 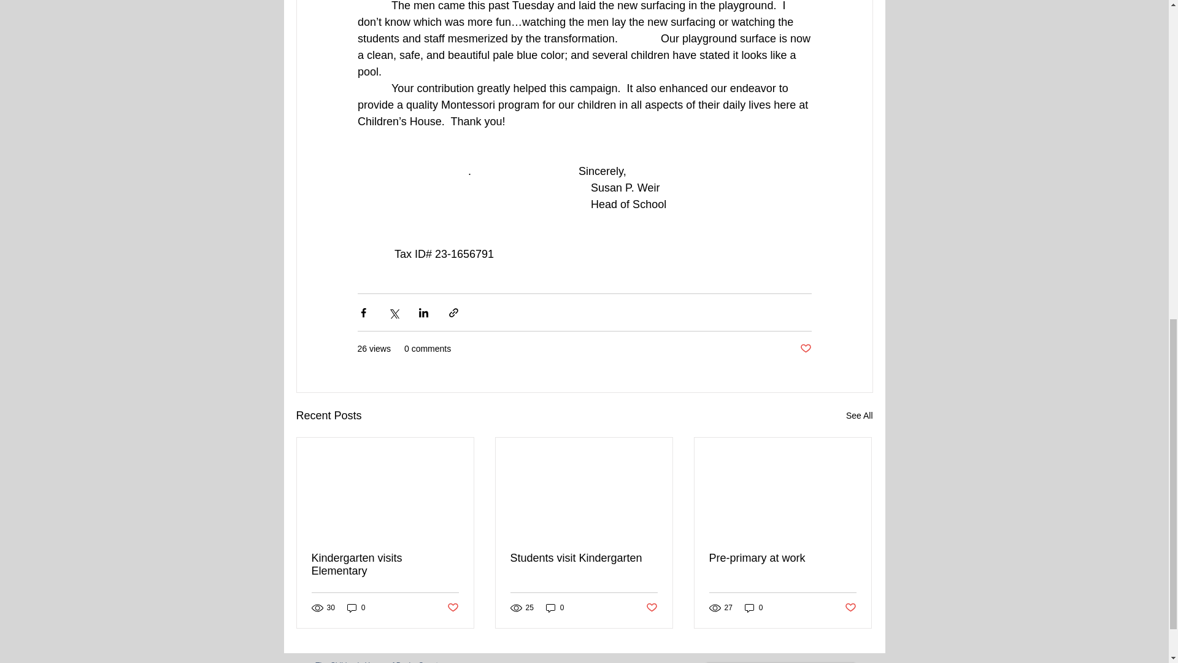 What do you see at coordinates (583, 558) in the screenshot?
I see `Students visit Kindergarten` at bounding box center [583, 558].